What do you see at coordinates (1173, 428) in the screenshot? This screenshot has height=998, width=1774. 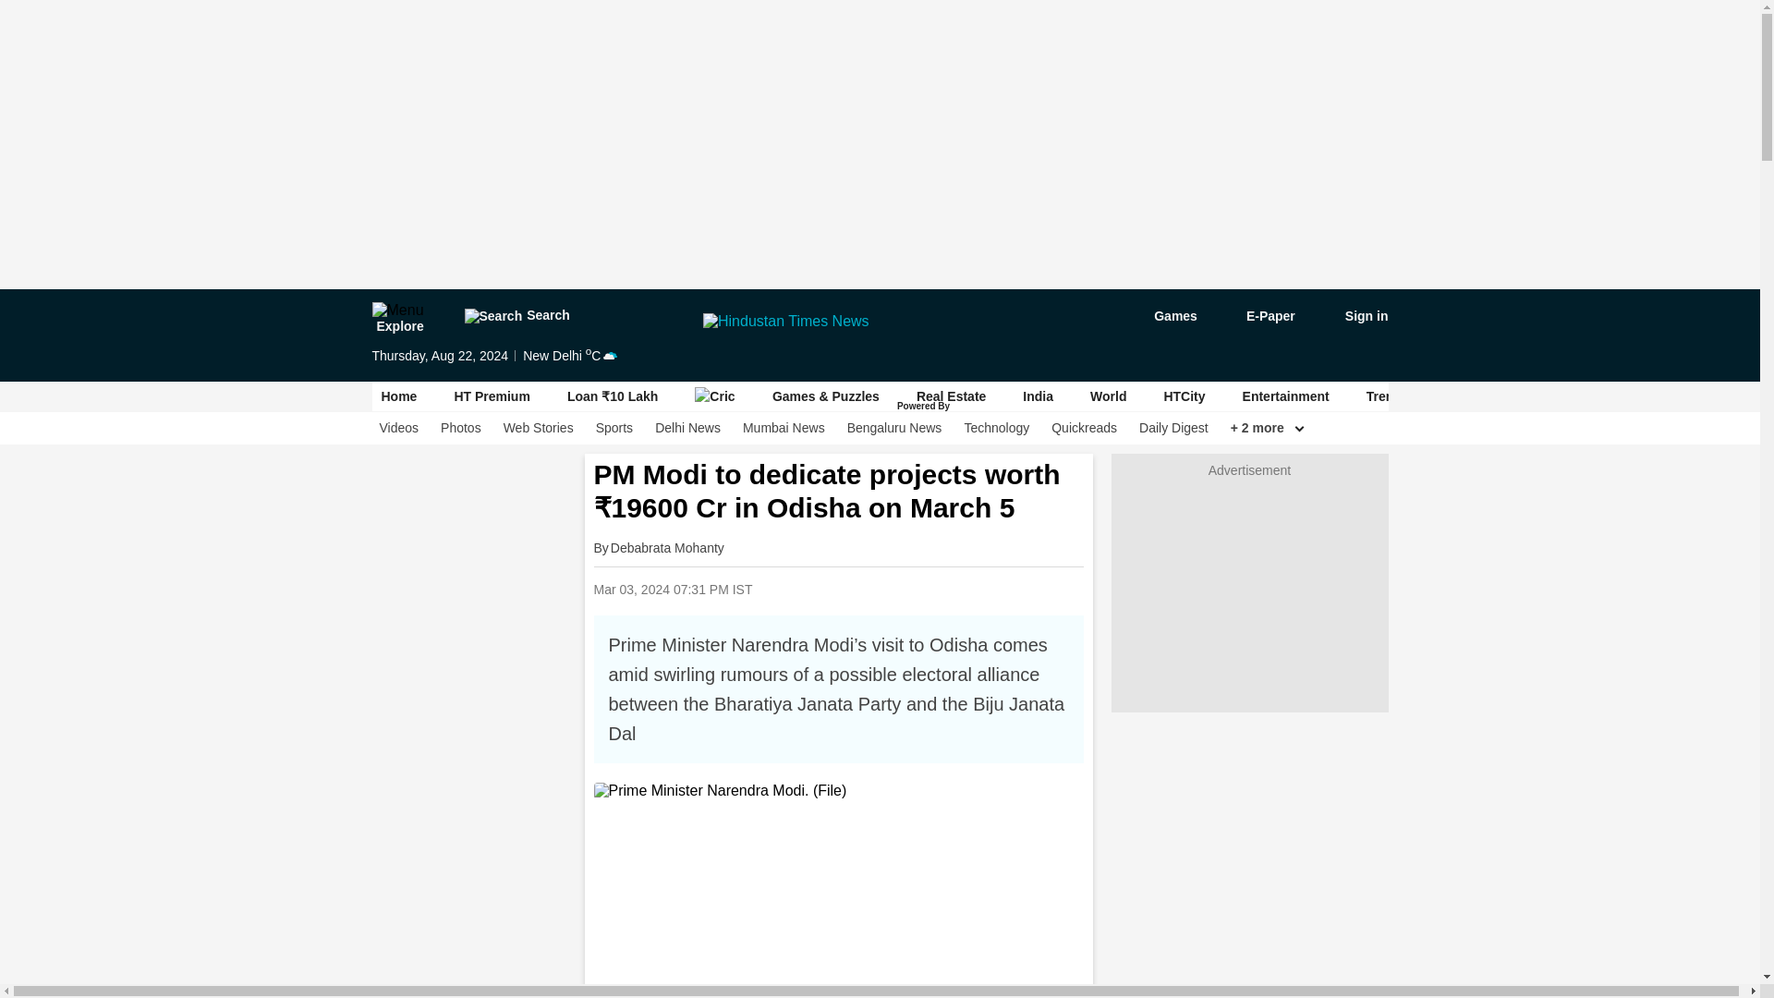 I see `Daily Digest` at bounding box center [1173, 428].